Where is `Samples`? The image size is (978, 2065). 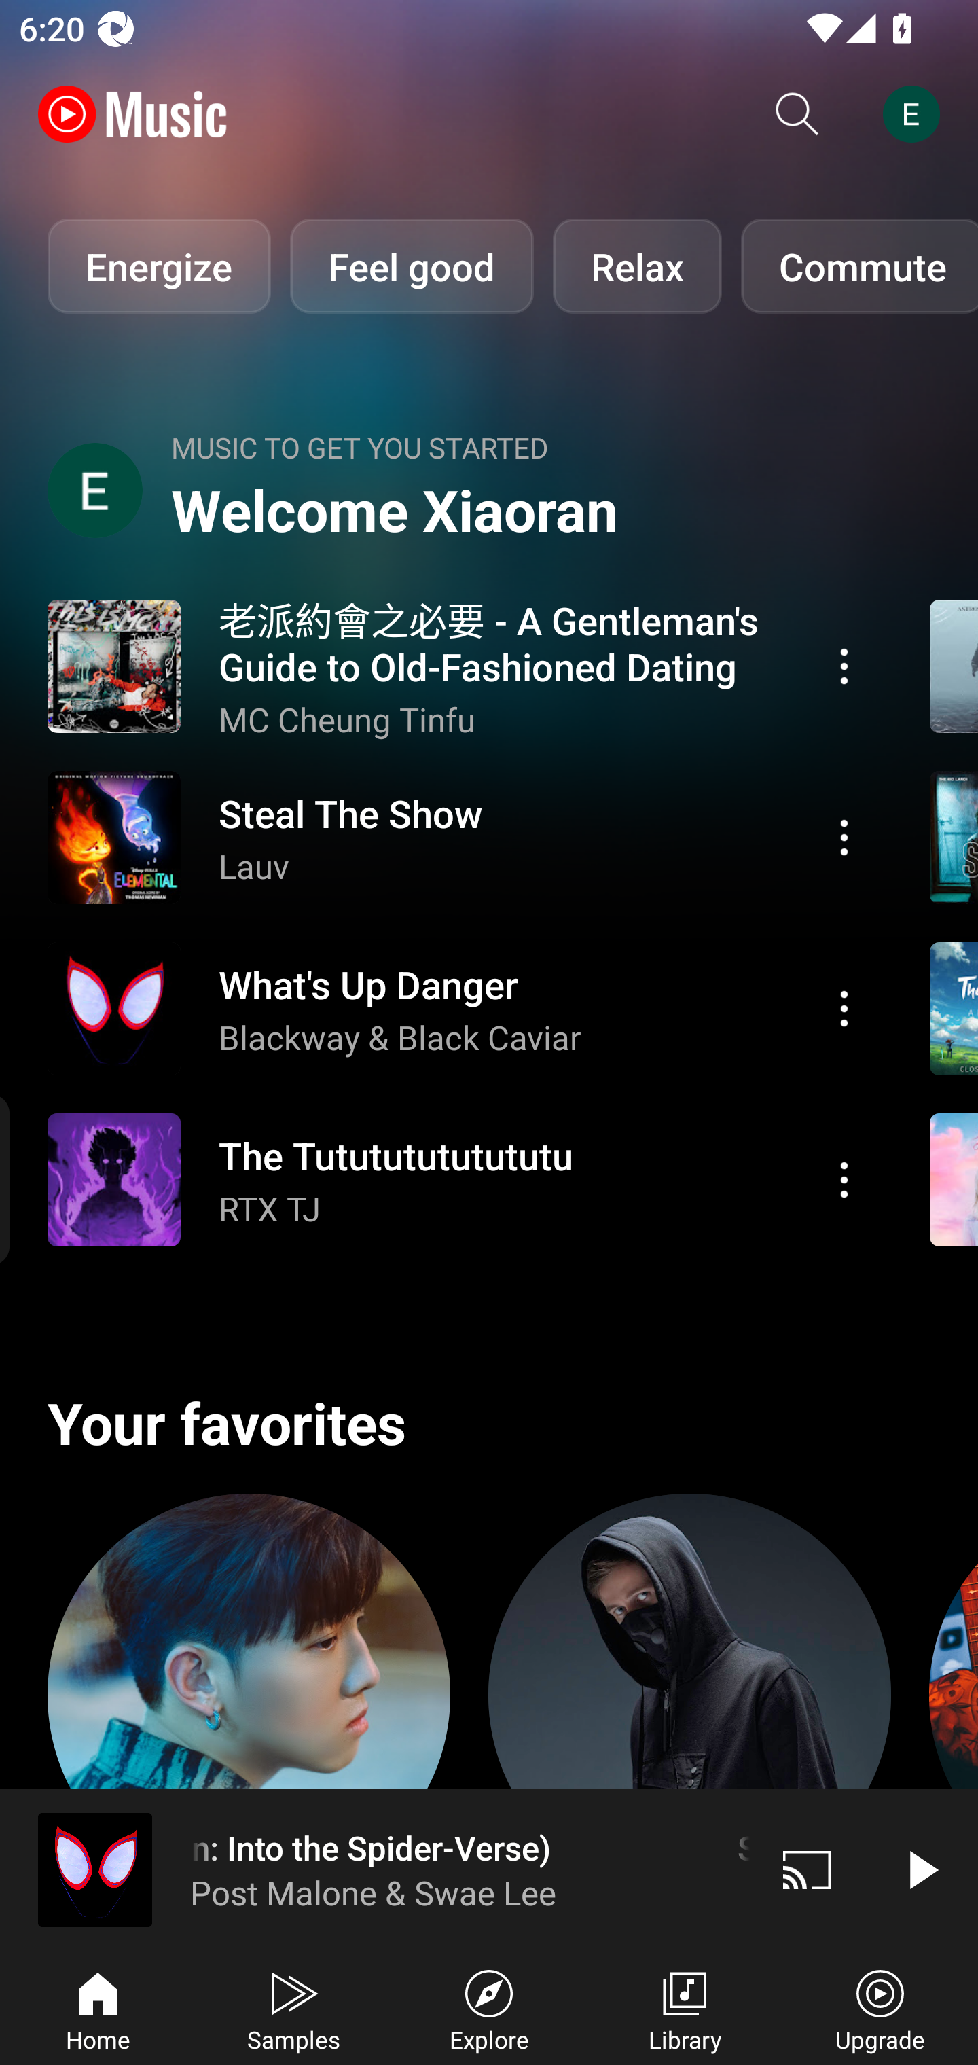
Samples is located at coordinates (293, 2008).